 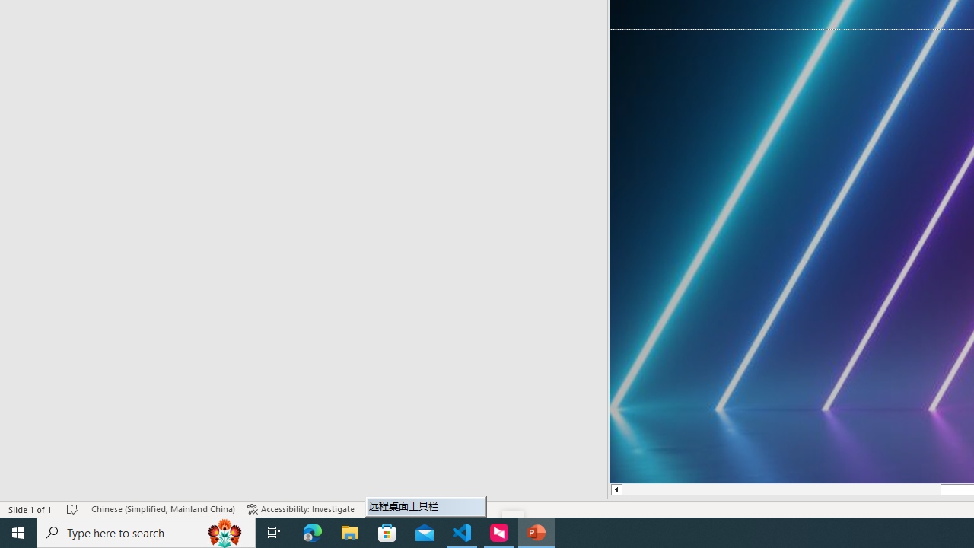 What do you see at coordinates (73, 508) in the screenshot?
I see `Spell Check No Errors` at bounding box center [73, 508].